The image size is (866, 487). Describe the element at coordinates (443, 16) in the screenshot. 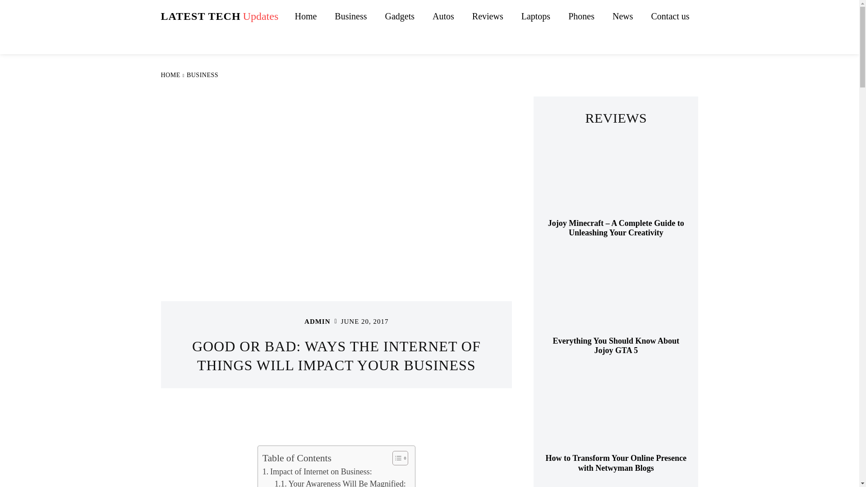

I see `Autos` at that location.